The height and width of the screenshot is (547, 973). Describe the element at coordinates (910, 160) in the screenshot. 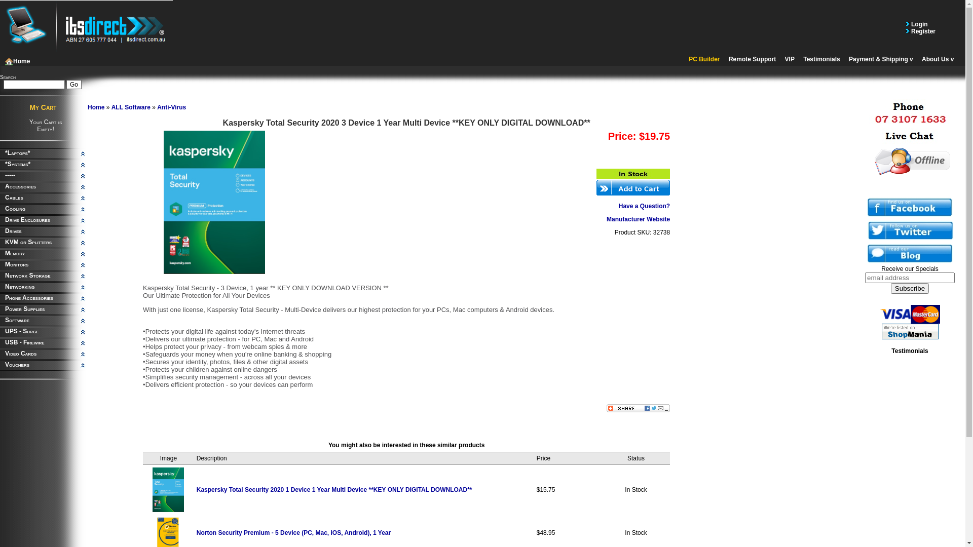

I see `Live Help - Offline` at that location.